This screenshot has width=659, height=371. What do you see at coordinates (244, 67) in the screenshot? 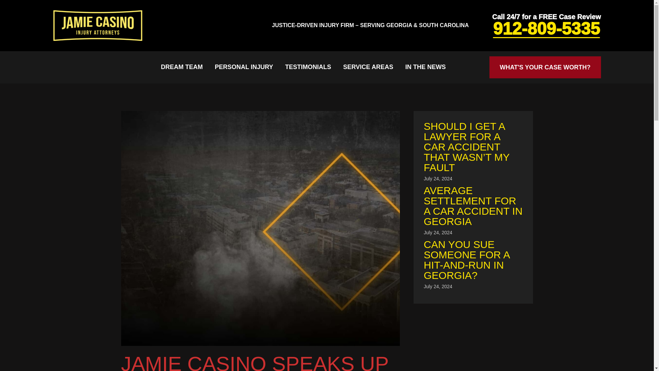
I see `PERSONAL INJURY` at bounding box center [244, 67].